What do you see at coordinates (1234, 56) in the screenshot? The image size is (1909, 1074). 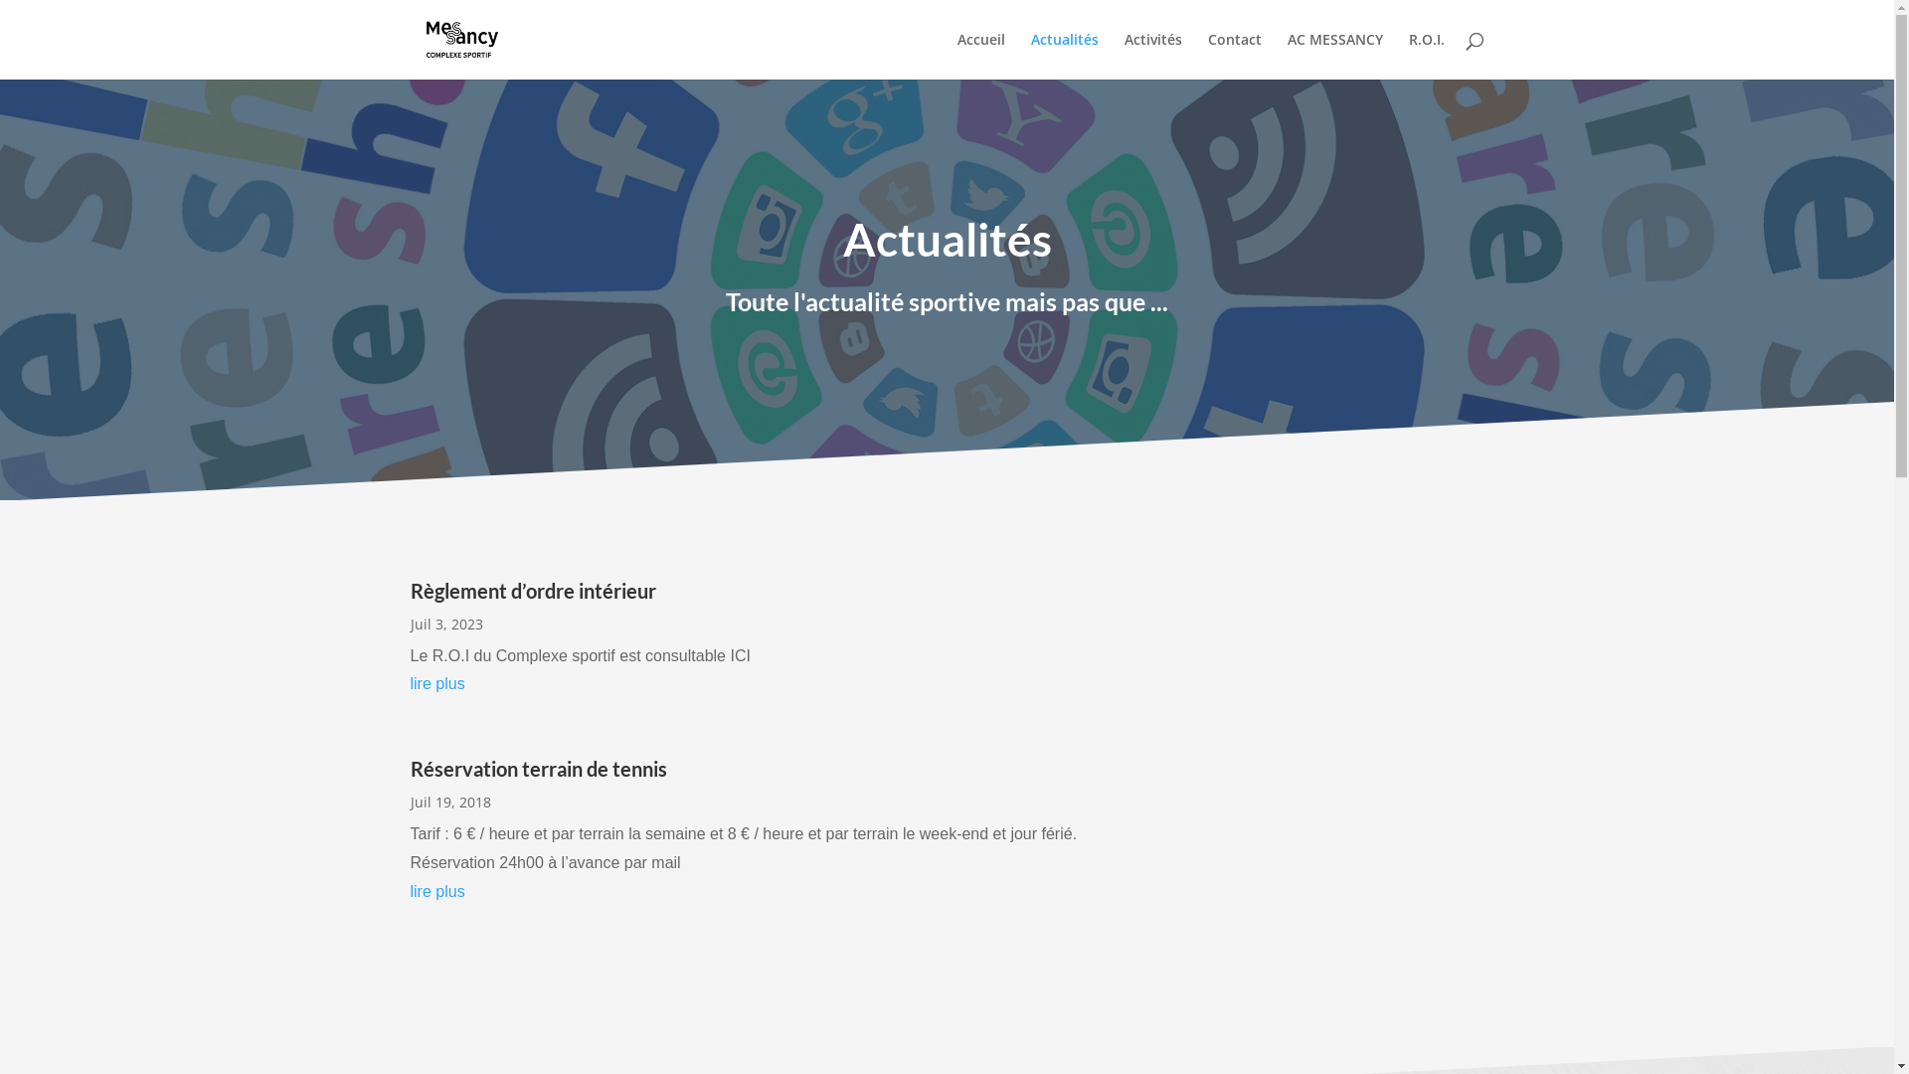 I see `Contact` at bounding box center [1234, 56].